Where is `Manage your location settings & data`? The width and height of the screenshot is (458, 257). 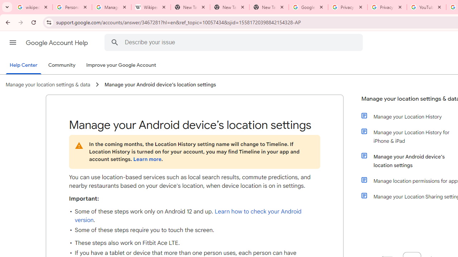 Manage your location settings & data is located at coordinates (48, 85).